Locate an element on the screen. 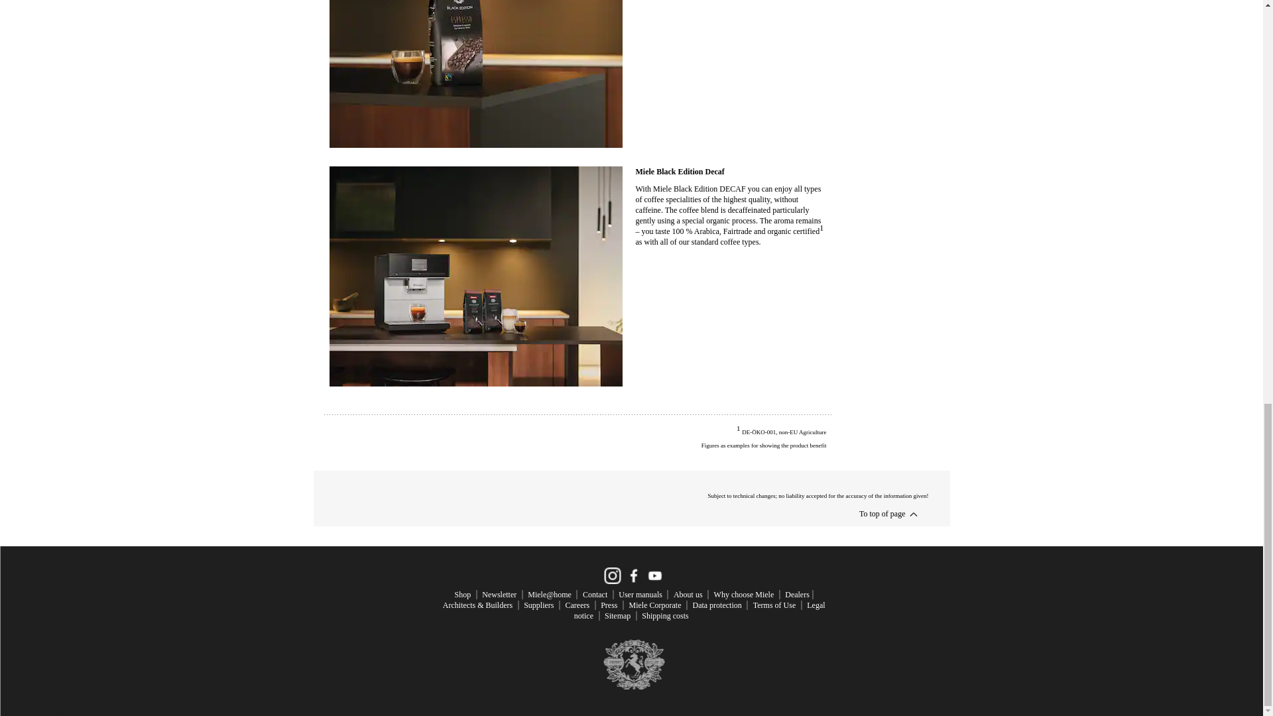 Image resolution: width=1273 pixels, height=716 pixels. Suppliers is located at coordinates (538, 605).